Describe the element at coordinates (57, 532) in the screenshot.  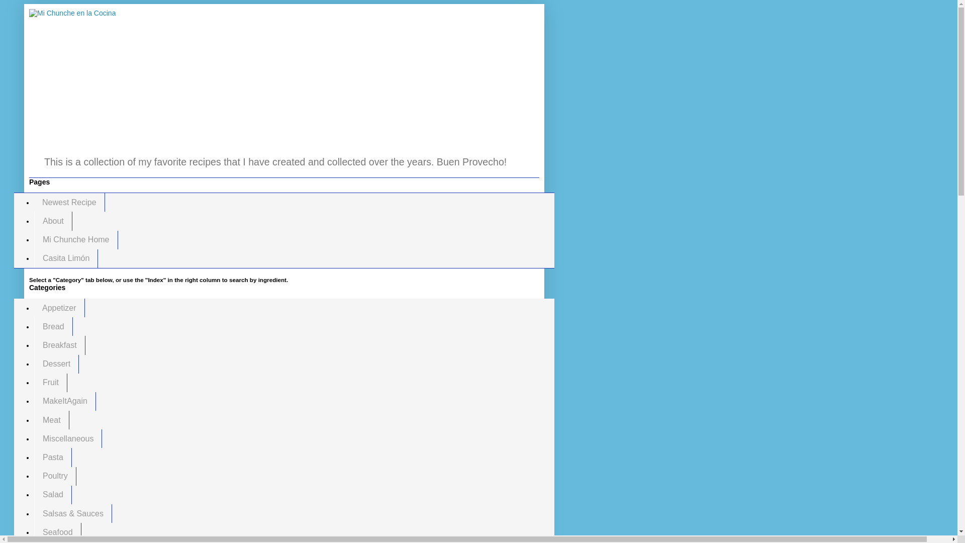
I see `Seafood` at that location.